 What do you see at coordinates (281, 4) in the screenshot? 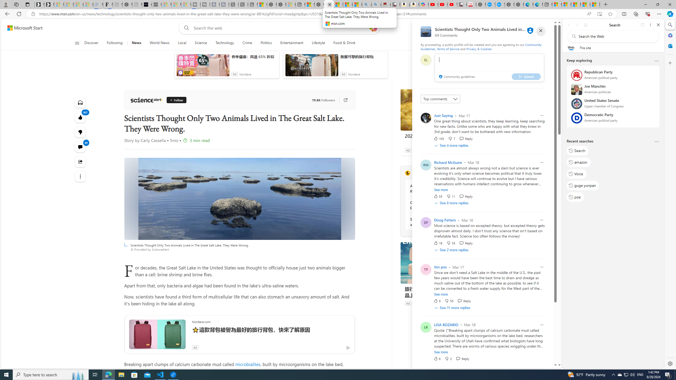
I see `Nordace - Summer Adventures 2024` at bounding box center [281, 4].